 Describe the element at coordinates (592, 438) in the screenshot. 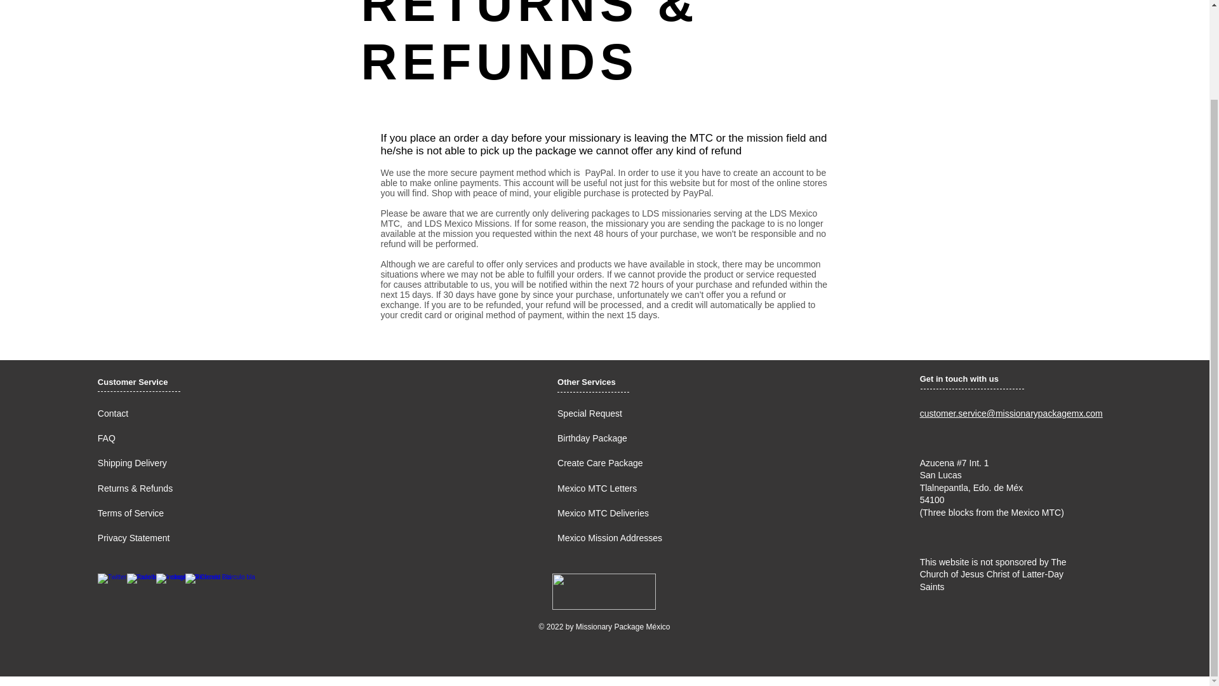

I see `Birthday Package` at that location.